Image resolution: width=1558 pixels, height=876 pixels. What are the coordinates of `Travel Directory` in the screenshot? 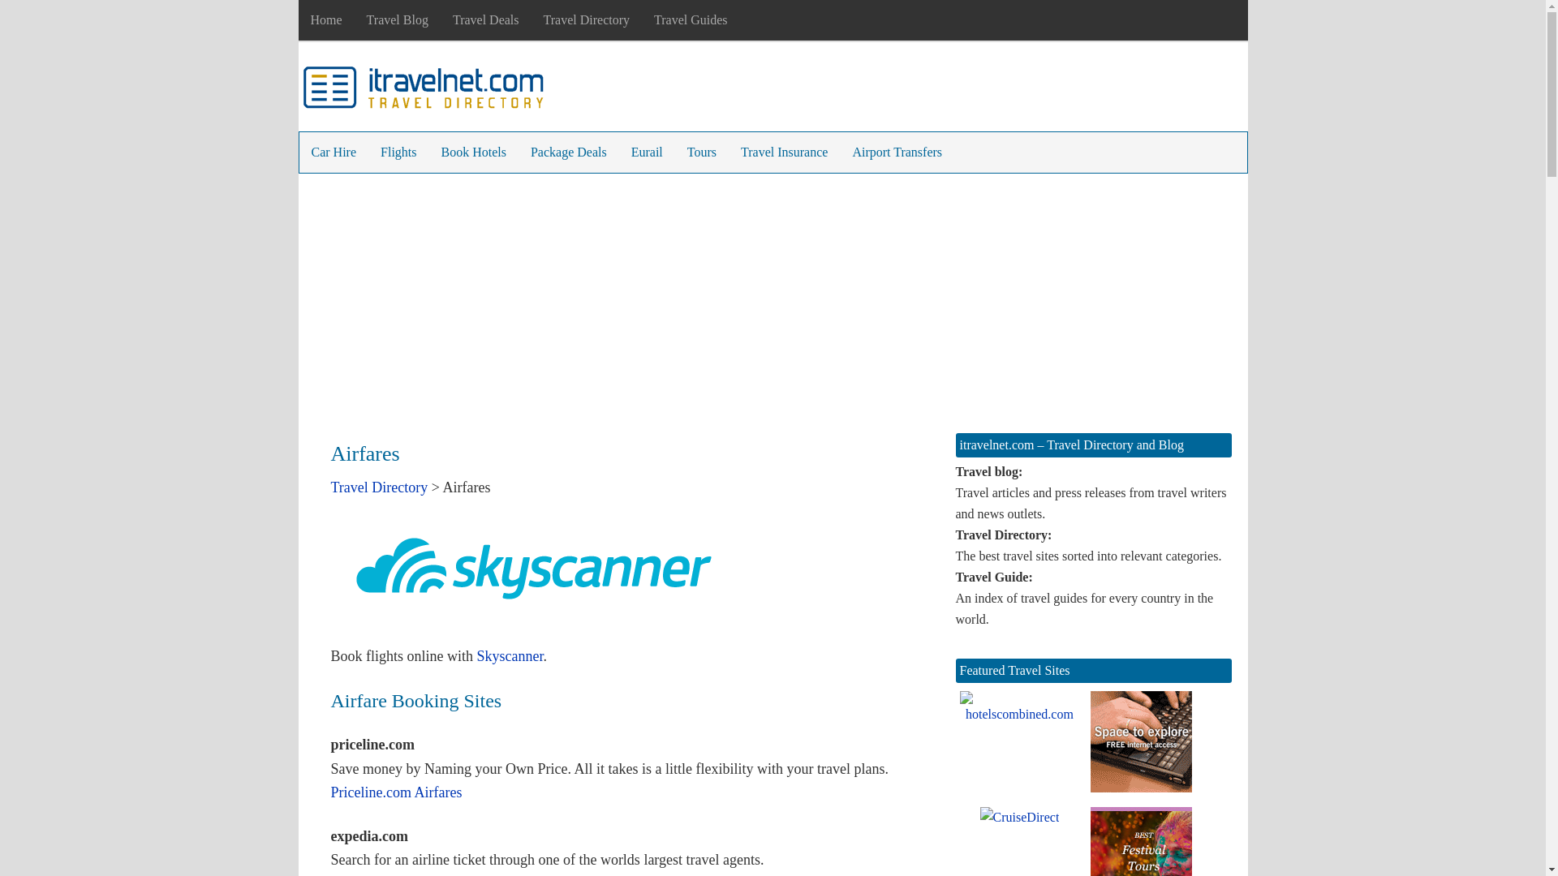 It's located at (380, 487).